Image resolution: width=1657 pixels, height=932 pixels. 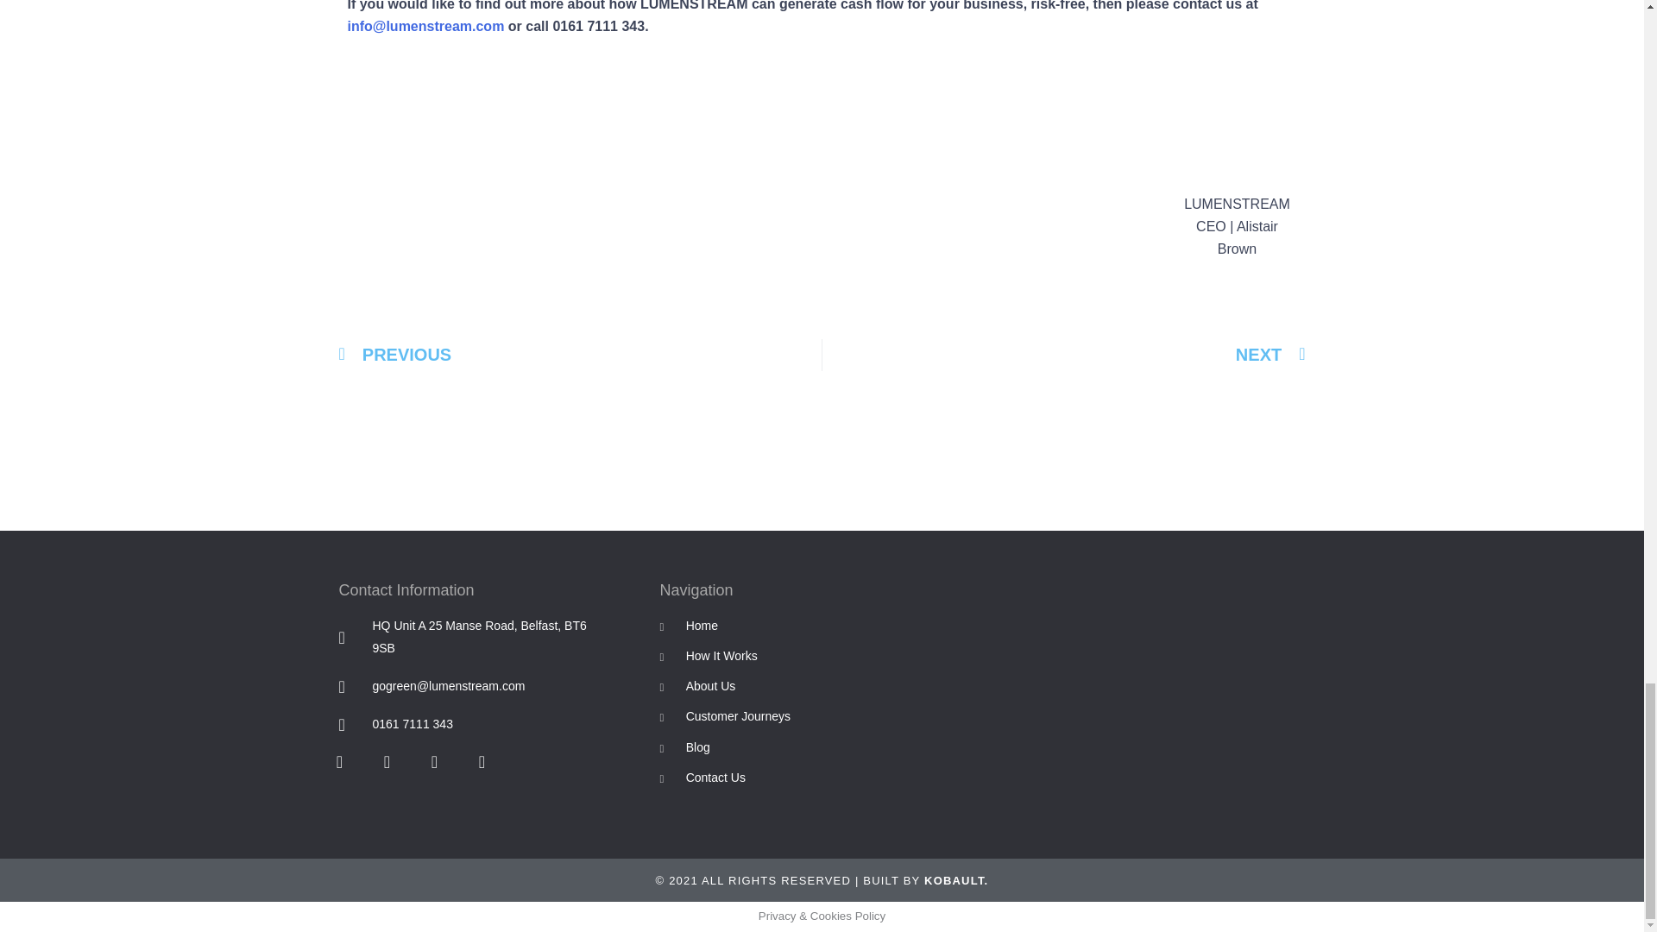 I want to click on KOBAULT., so click(x=956, y=880).